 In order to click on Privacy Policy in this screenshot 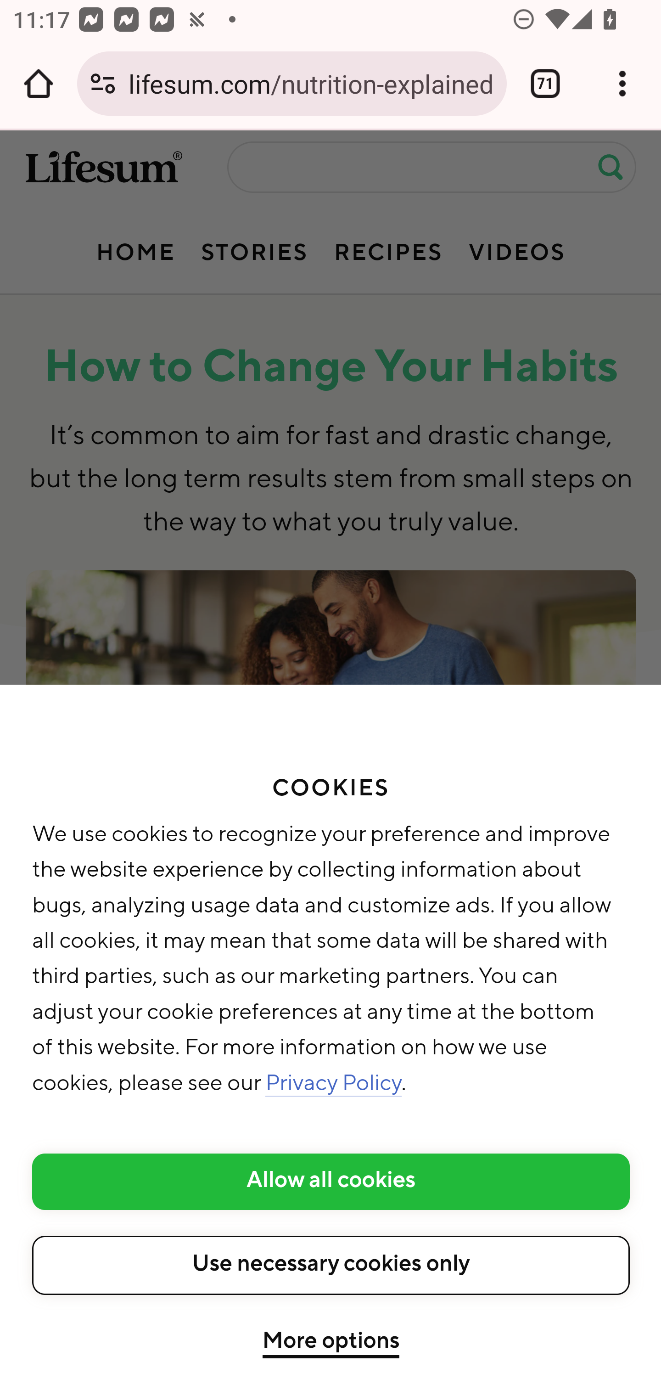, I will do `click(334, 1085)`.